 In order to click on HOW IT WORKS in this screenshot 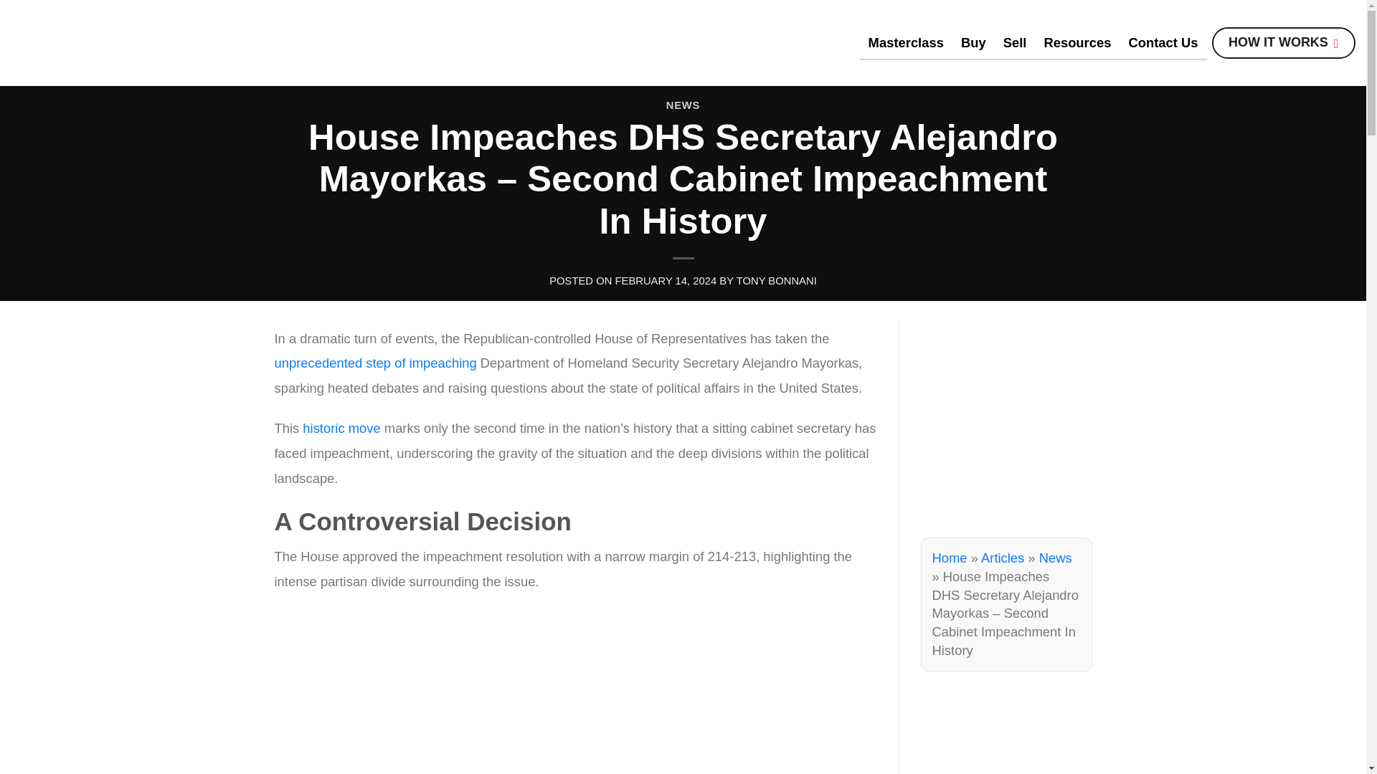, I will do `click(1283, 43)`.